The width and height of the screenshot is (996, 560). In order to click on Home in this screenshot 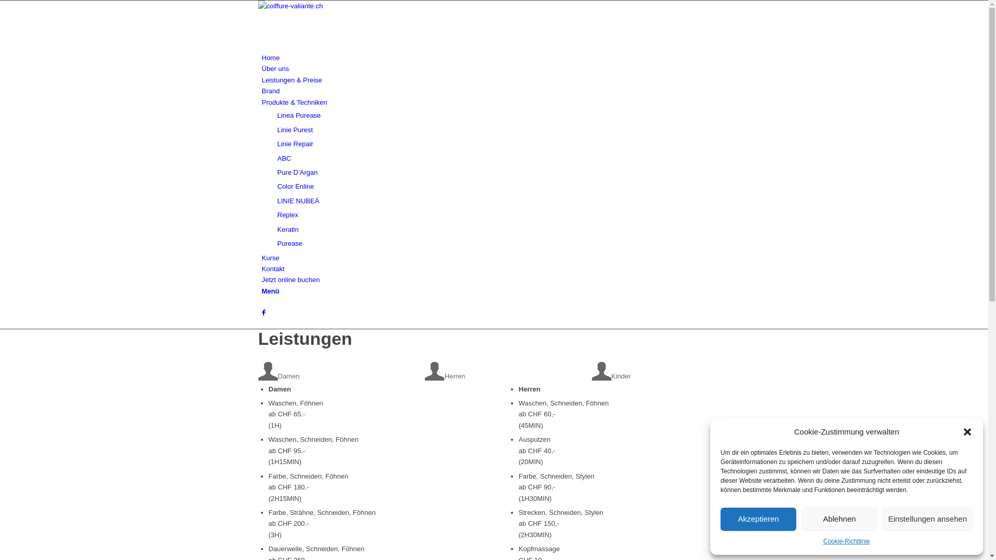, I will do `click(271, 58)`.